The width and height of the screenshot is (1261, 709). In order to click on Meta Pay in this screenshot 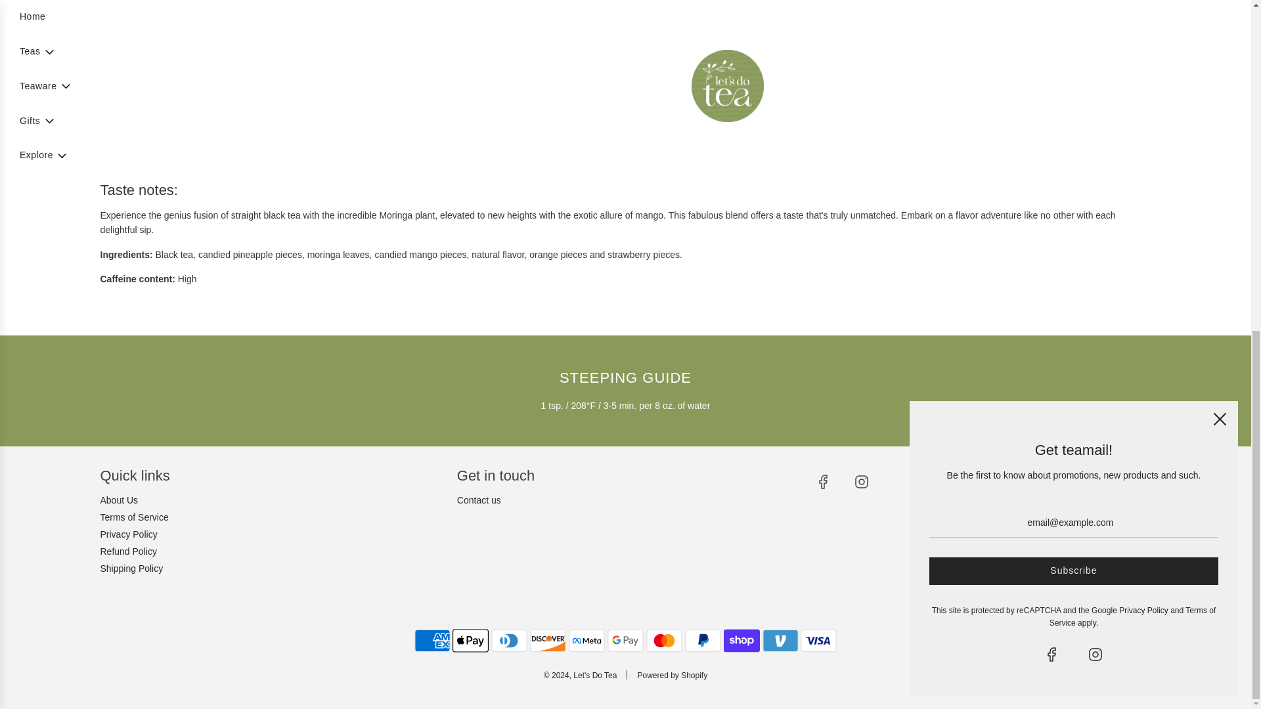, I will do `click(586, 640)`.